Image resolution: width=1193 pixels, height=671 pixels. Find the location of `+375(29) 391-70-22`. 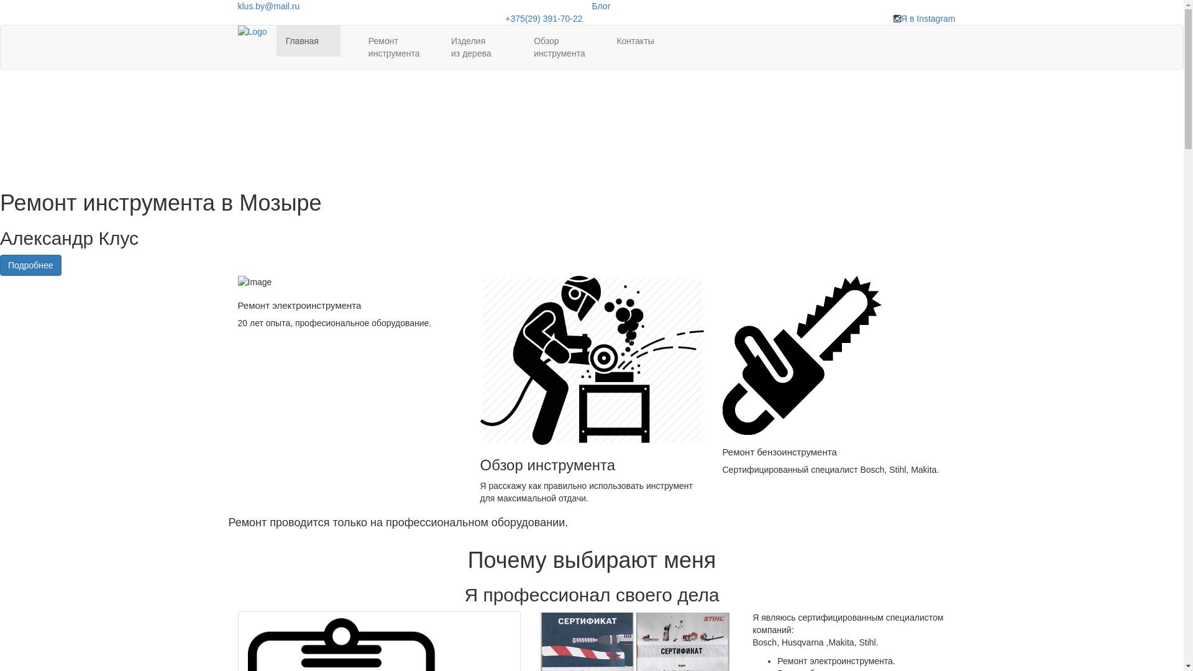

+375(29) 391-70-22 is located at coordinates (544, 19).